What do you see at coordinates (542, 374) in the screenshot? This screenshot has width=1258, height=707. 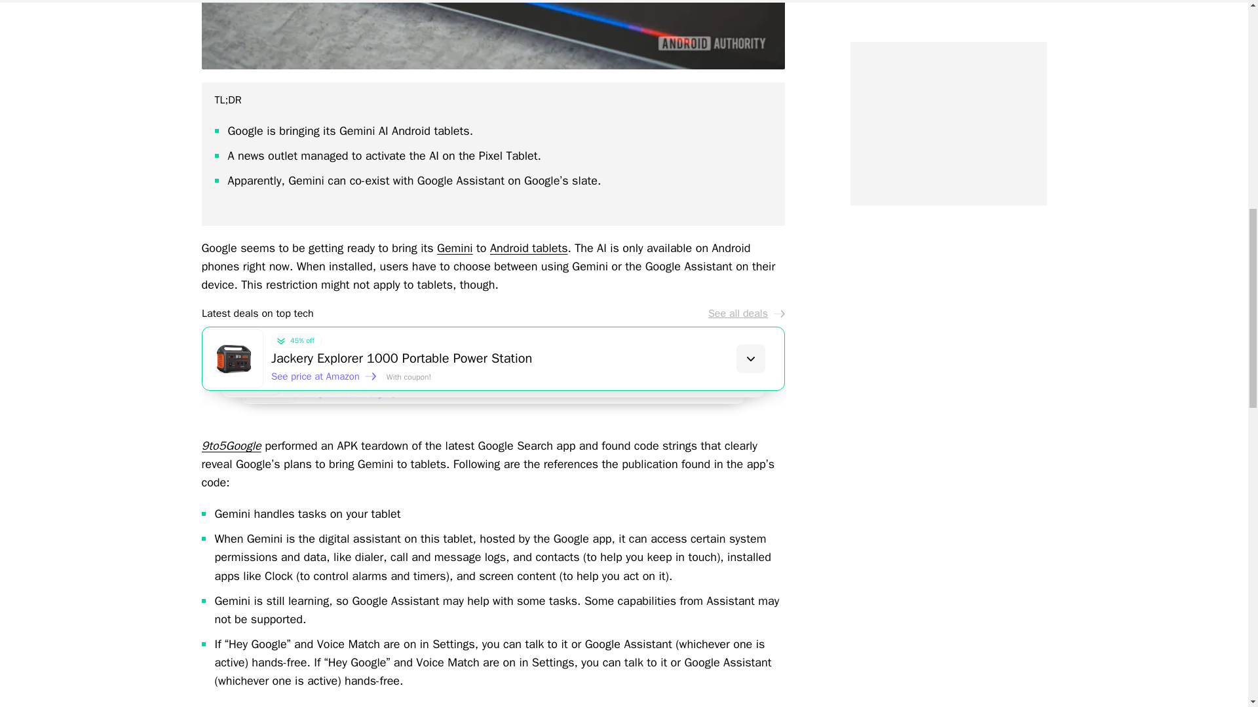 I see `Jackery Explorer 100 Plus` at bounding box center [542, 374].